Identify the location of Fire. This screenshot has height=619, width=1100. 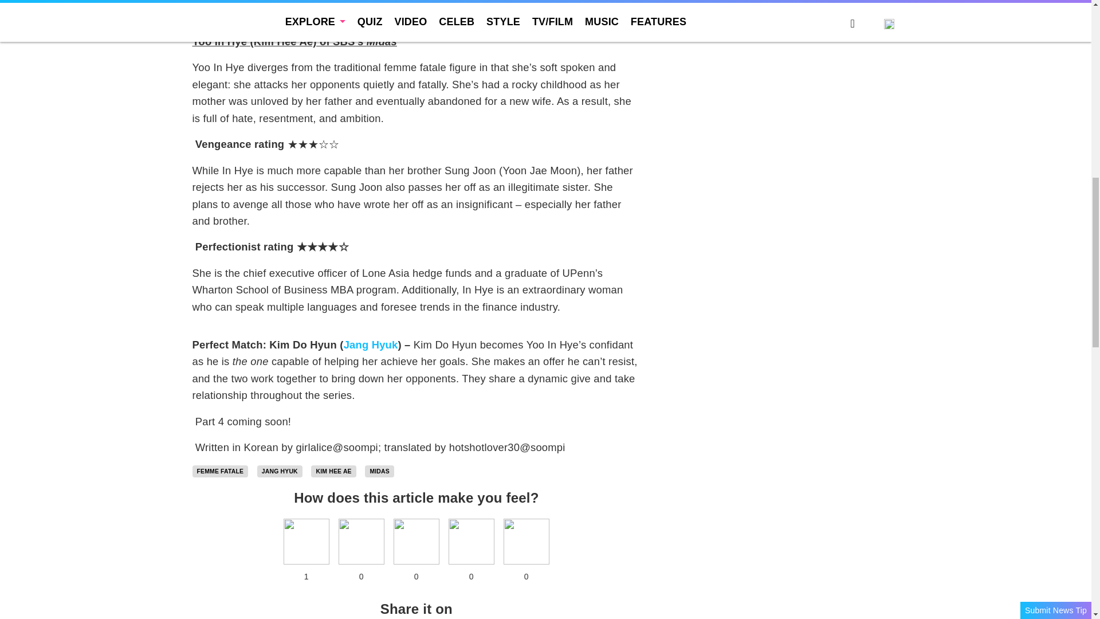
(416, 541).